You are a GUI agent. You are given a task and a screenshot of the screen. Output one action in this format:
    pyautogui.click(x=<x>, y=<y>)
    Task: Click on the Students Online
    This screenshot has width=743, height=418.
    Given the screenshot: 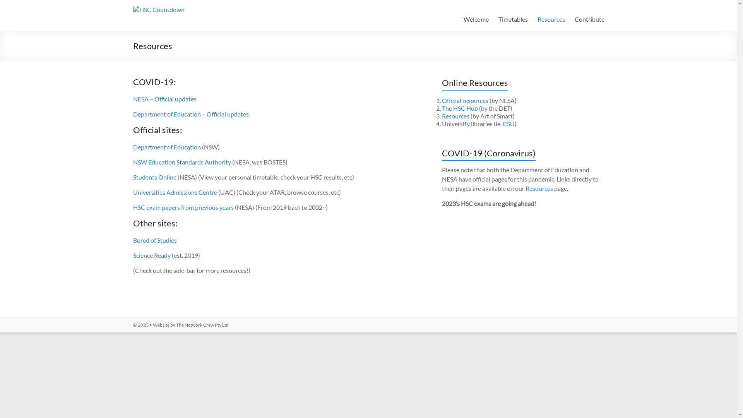 What is the action you would take?
    pyautogui.click(x=155, y=177)
    